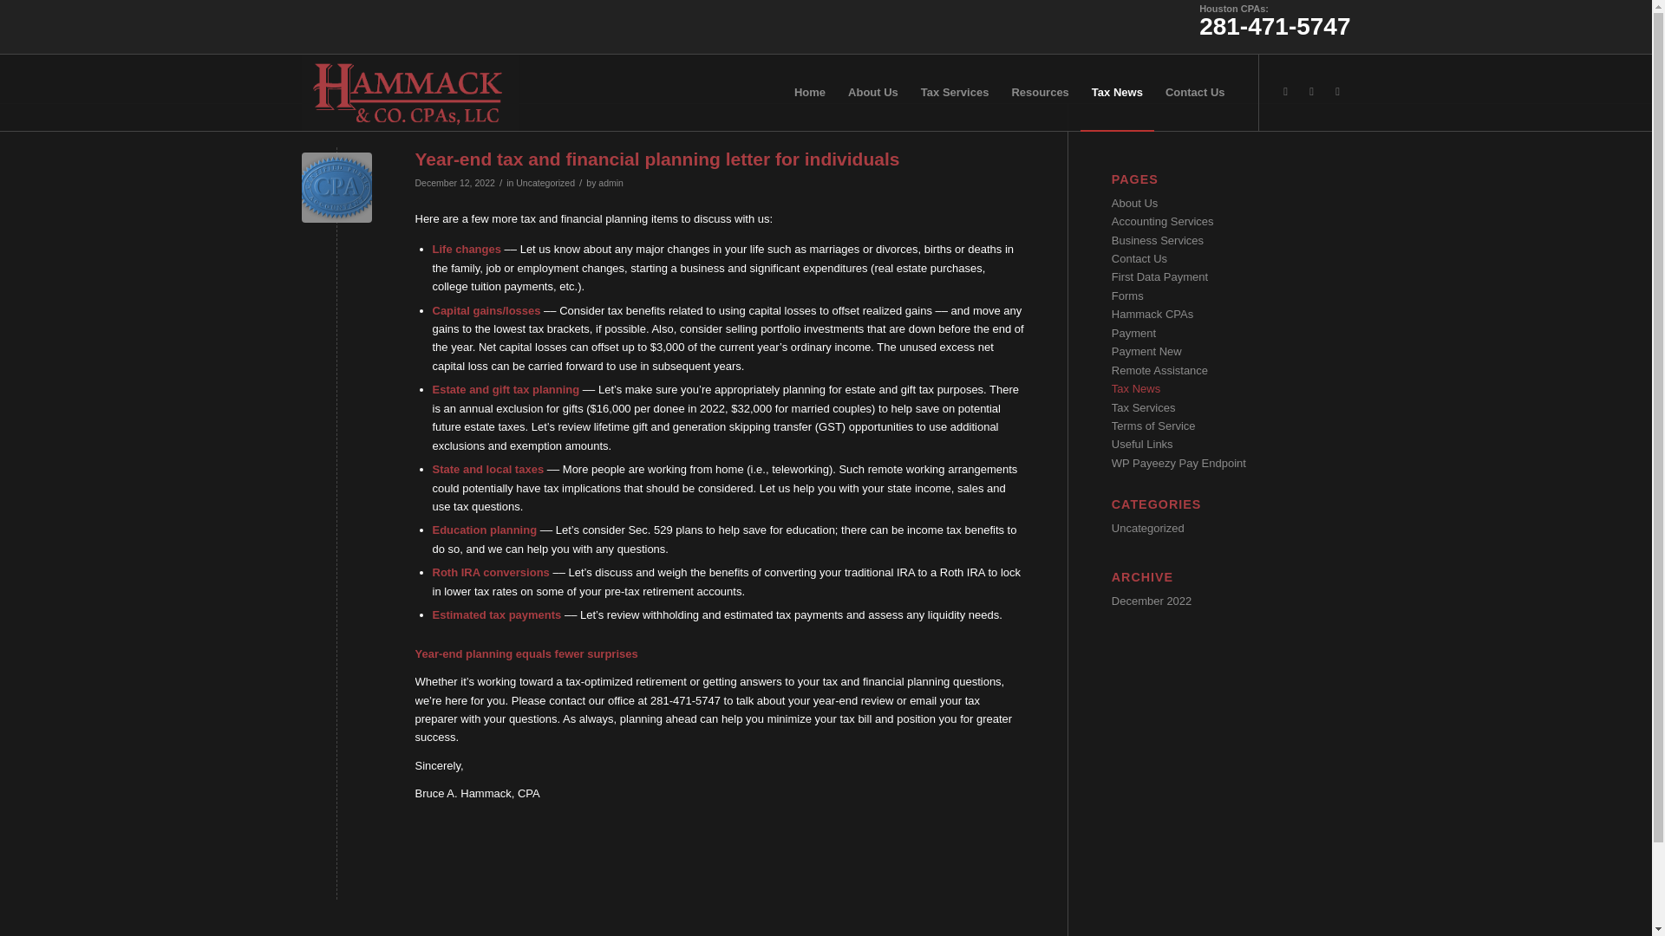 The height and width of the screenshot is (936, 1665). What do you see at coordinates (1134, 203) in the screenshot?
I see `About Us` at bounding box center [1134, 203].